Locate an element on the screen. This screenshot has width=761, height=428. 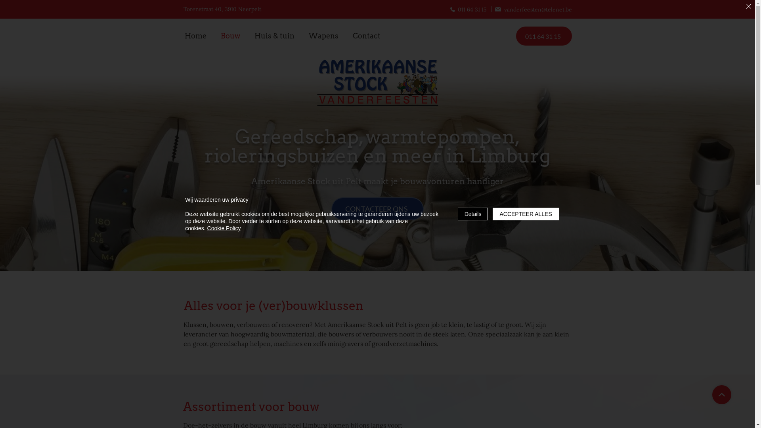
Cookie Policy is located at coordinates (224, 228).